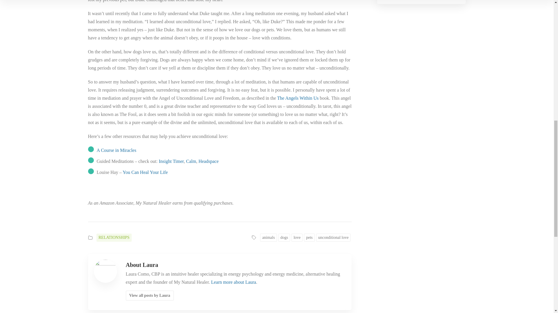 The image size is (558, 313). Describe the element at coordinates (297, 237) in the screenshot. I see `love` at that location.